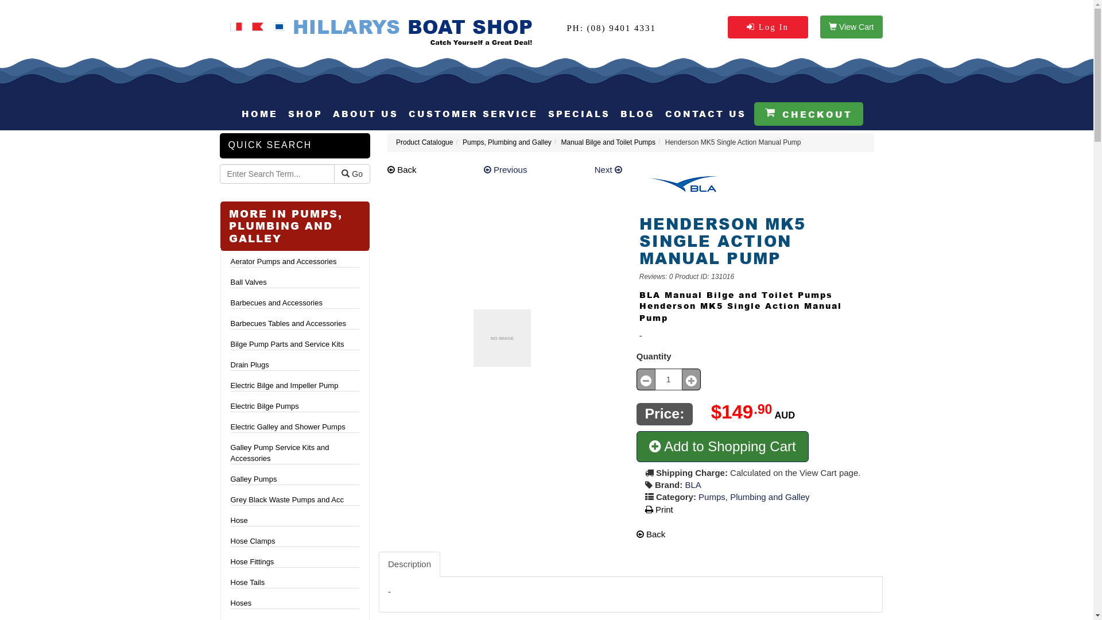 The image size is (1102, 620). I want to click on BLA, so click(693, 485).